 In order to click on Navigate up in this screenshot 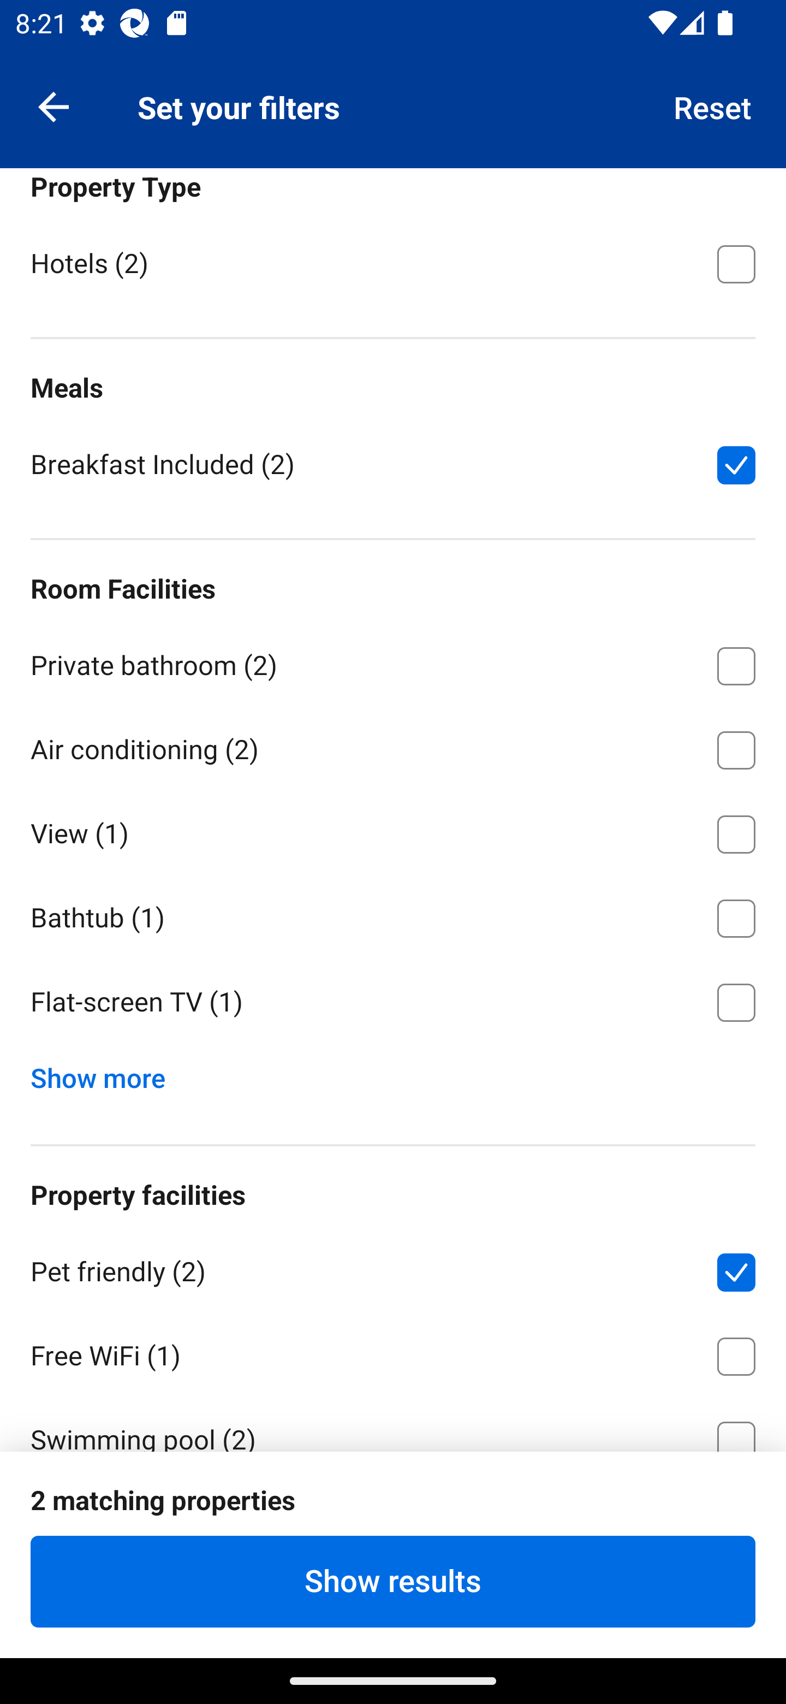, I will do `click(53, 106)`.